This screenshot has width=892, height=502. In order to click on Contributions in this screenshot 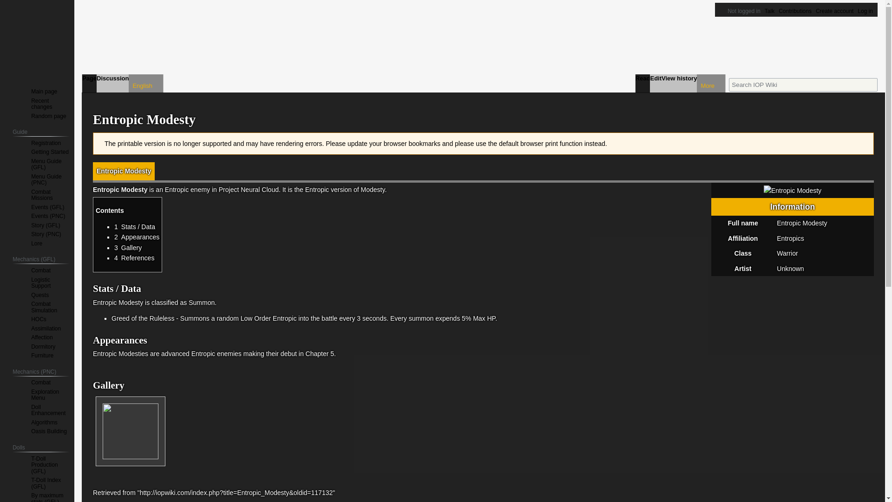, I will do `click(795, 11)`.